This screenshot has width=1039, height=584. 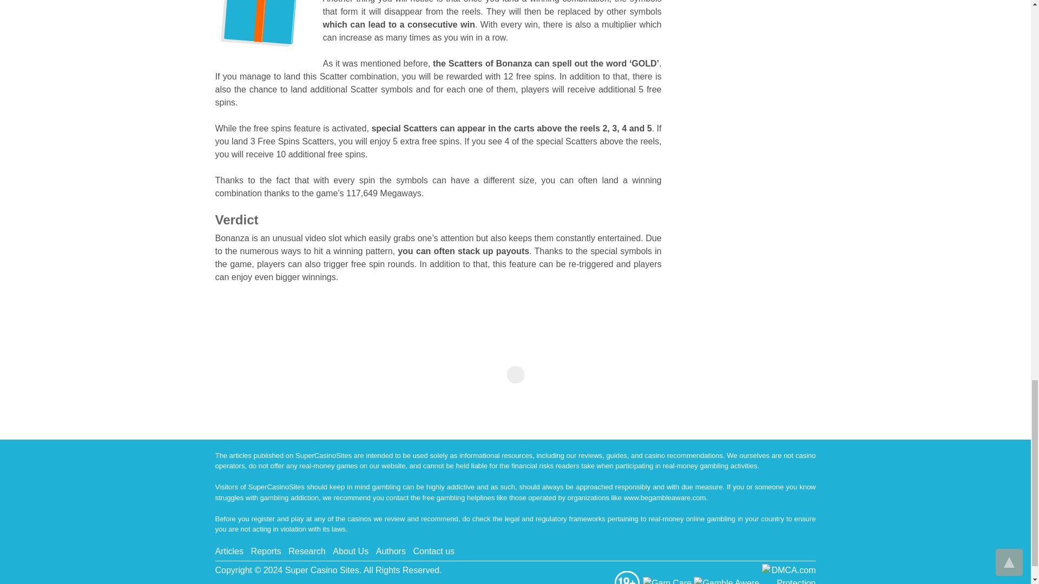 I want to click on www.begambleaware.com, so click(x=665, y=497).